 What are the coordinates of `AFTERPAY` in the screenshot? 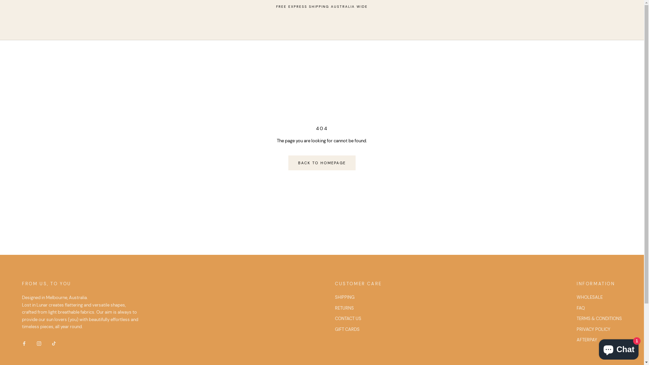 It's located at (599, 340).